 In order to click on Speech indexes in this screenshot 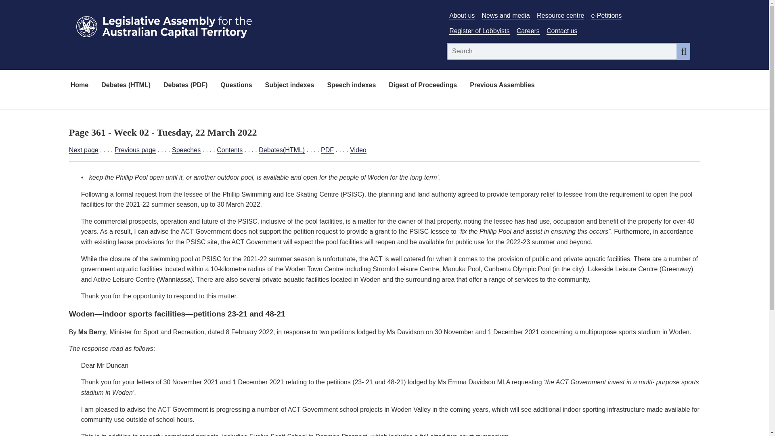, I will do `click(351, 86)`.